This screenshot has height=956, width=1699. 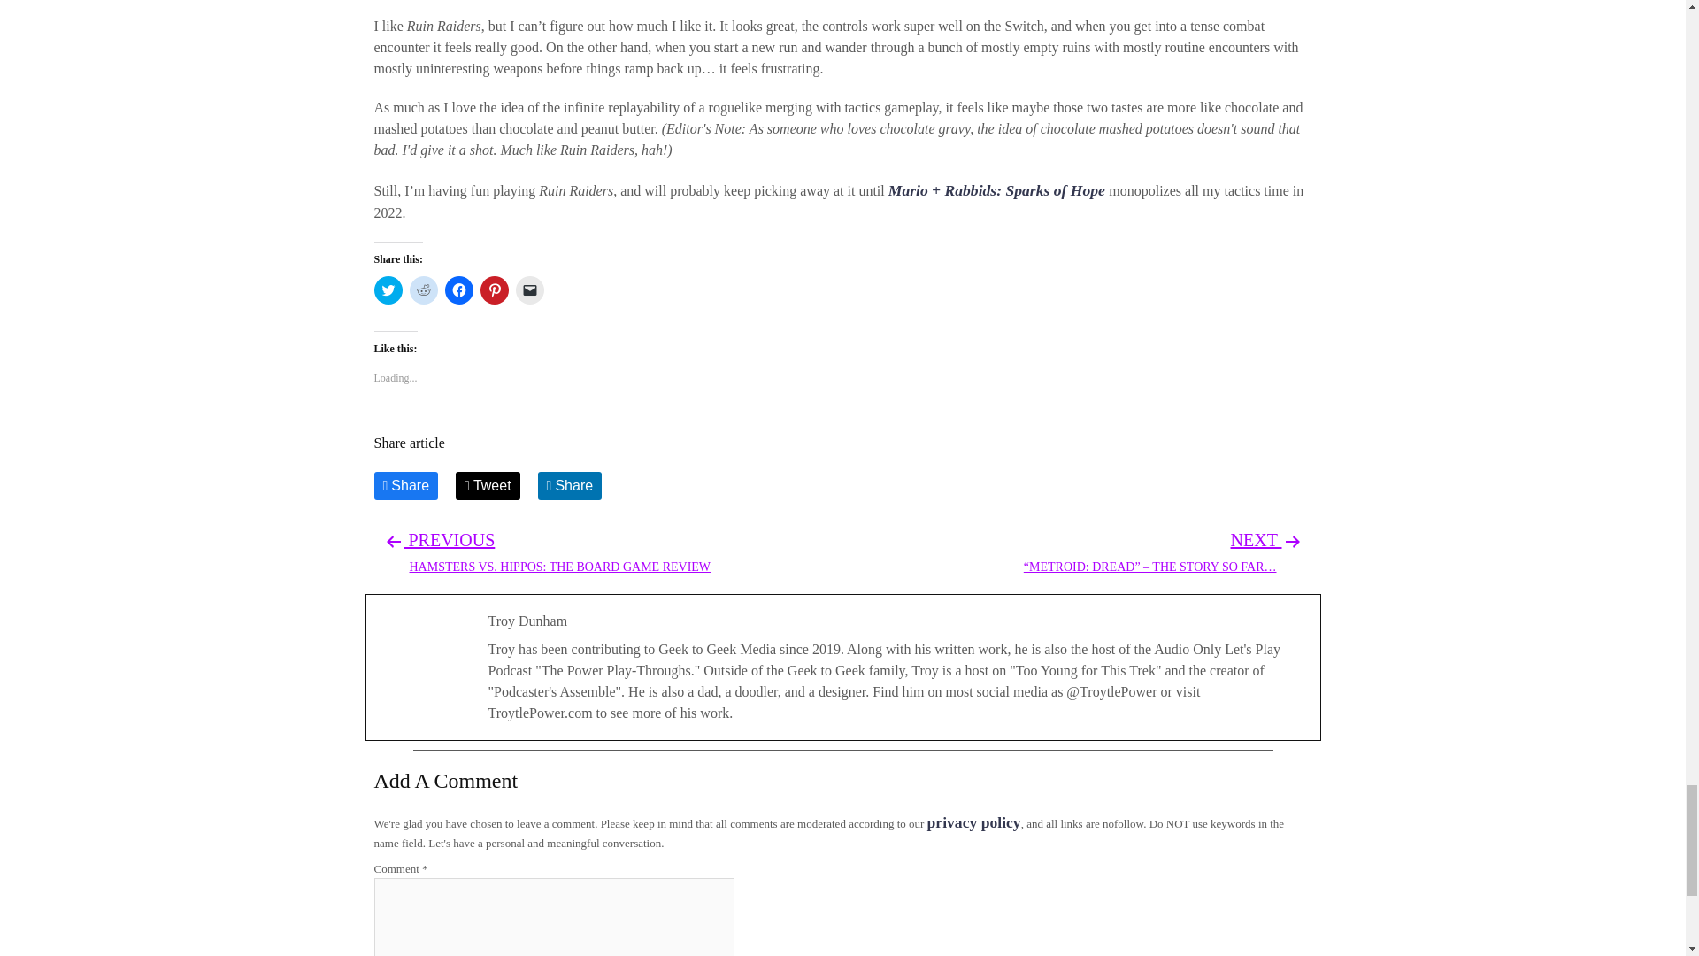 I want to click on Share, so click(x=405, y=485).